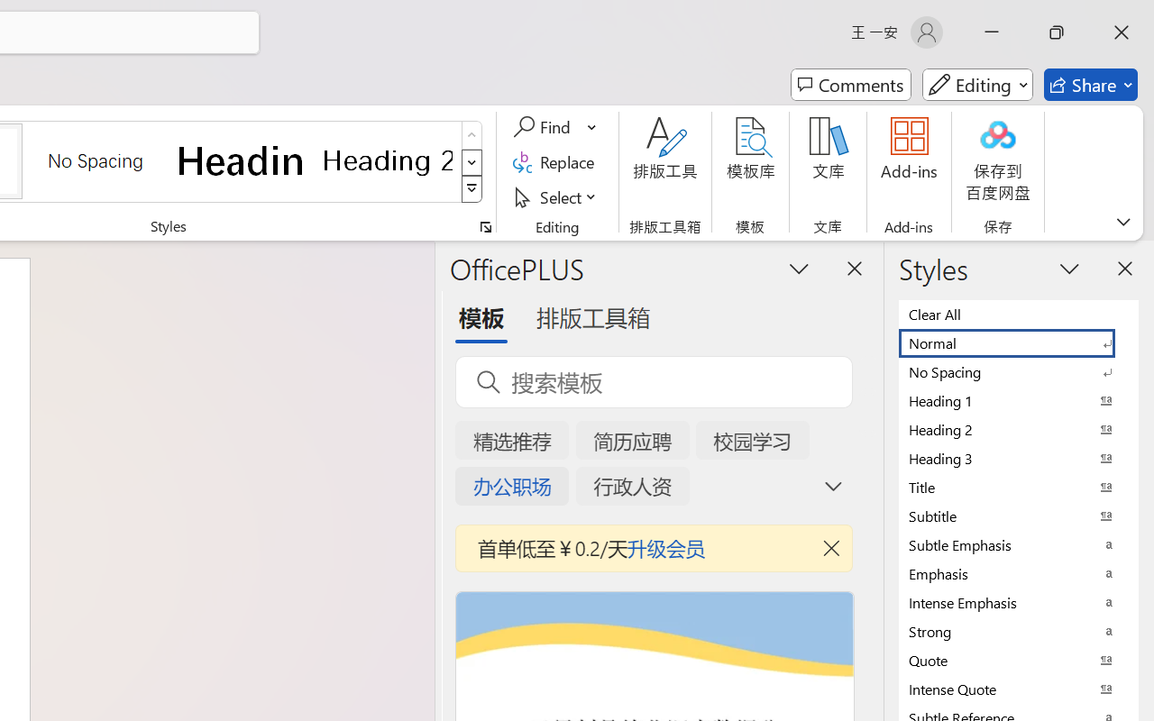  Describe the element at coordinates (1019, 631) in the screenshot. I see `Strong` at that location.